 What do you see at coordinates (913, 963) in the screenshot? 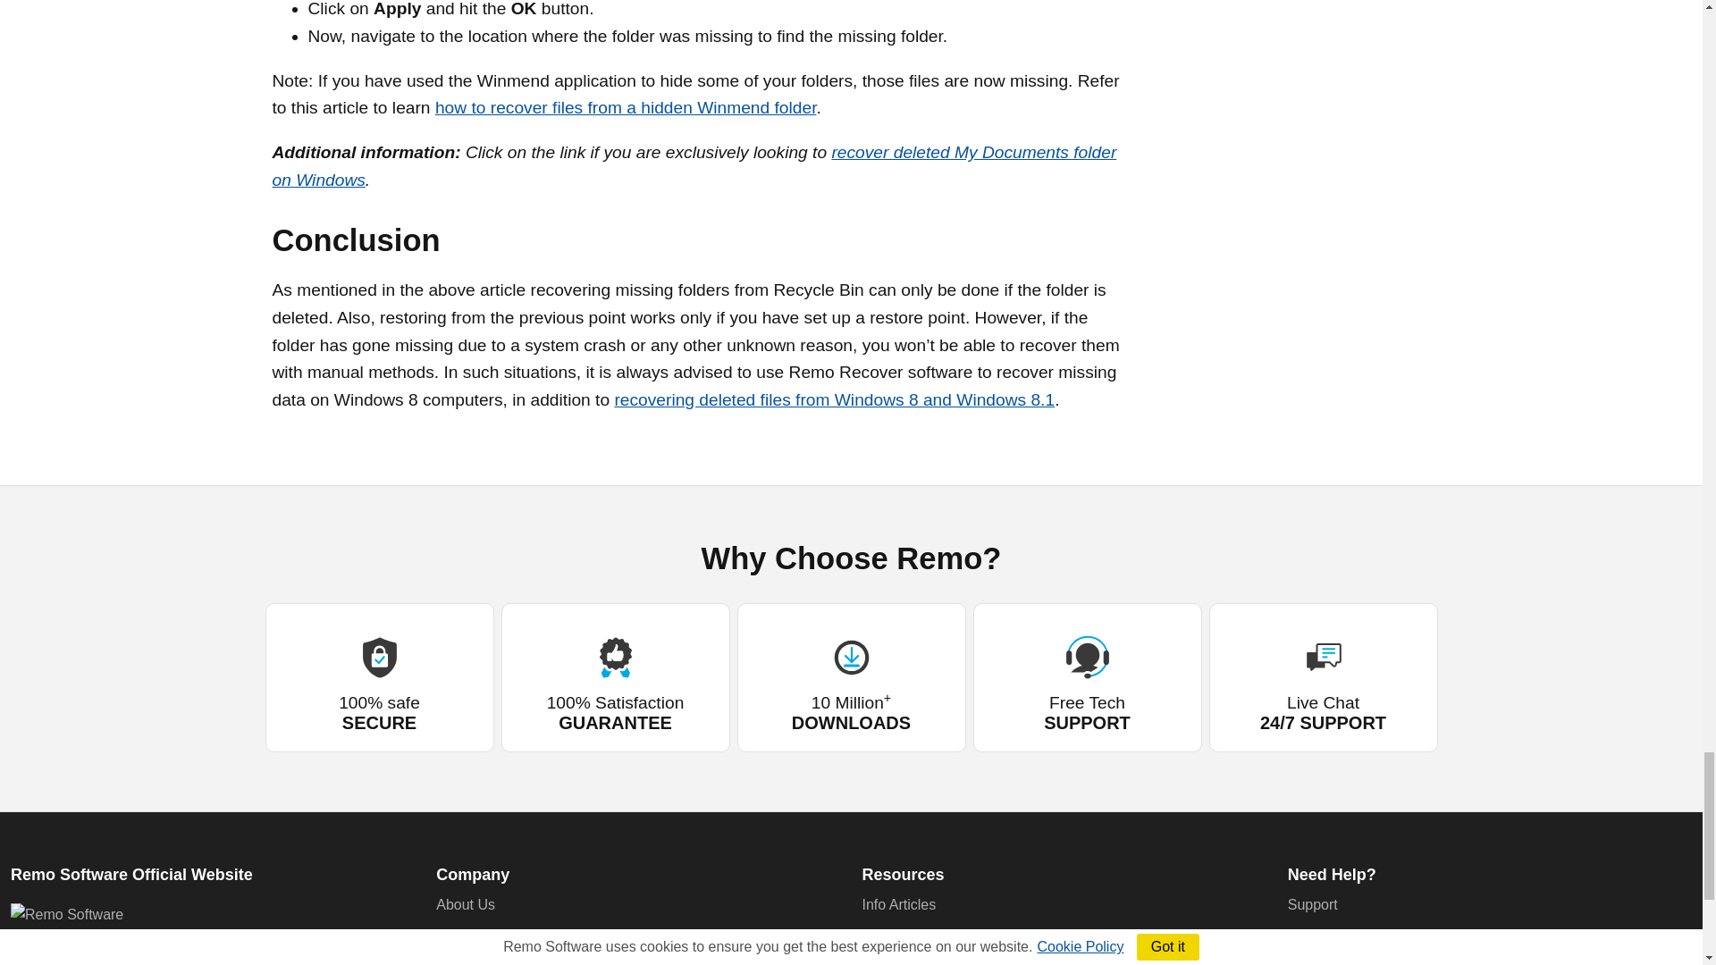
I see `Media Recovery` at bounding box center [913, 963].